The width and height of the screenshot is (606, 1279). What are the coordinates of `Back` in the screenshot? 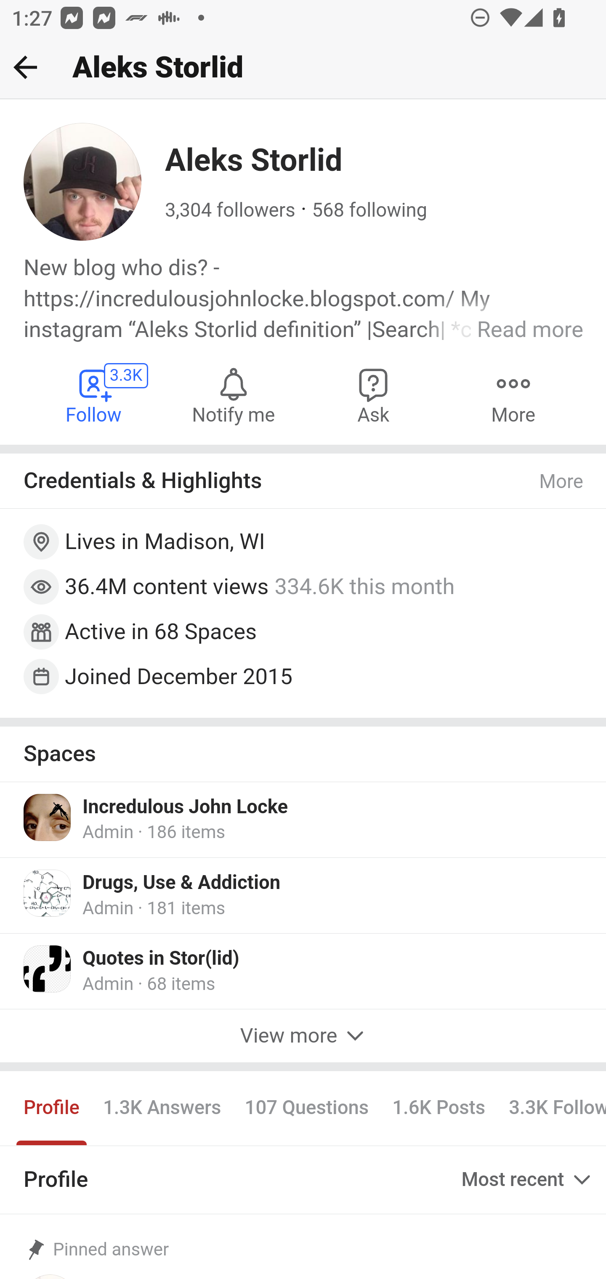 It's located at (25, 67).